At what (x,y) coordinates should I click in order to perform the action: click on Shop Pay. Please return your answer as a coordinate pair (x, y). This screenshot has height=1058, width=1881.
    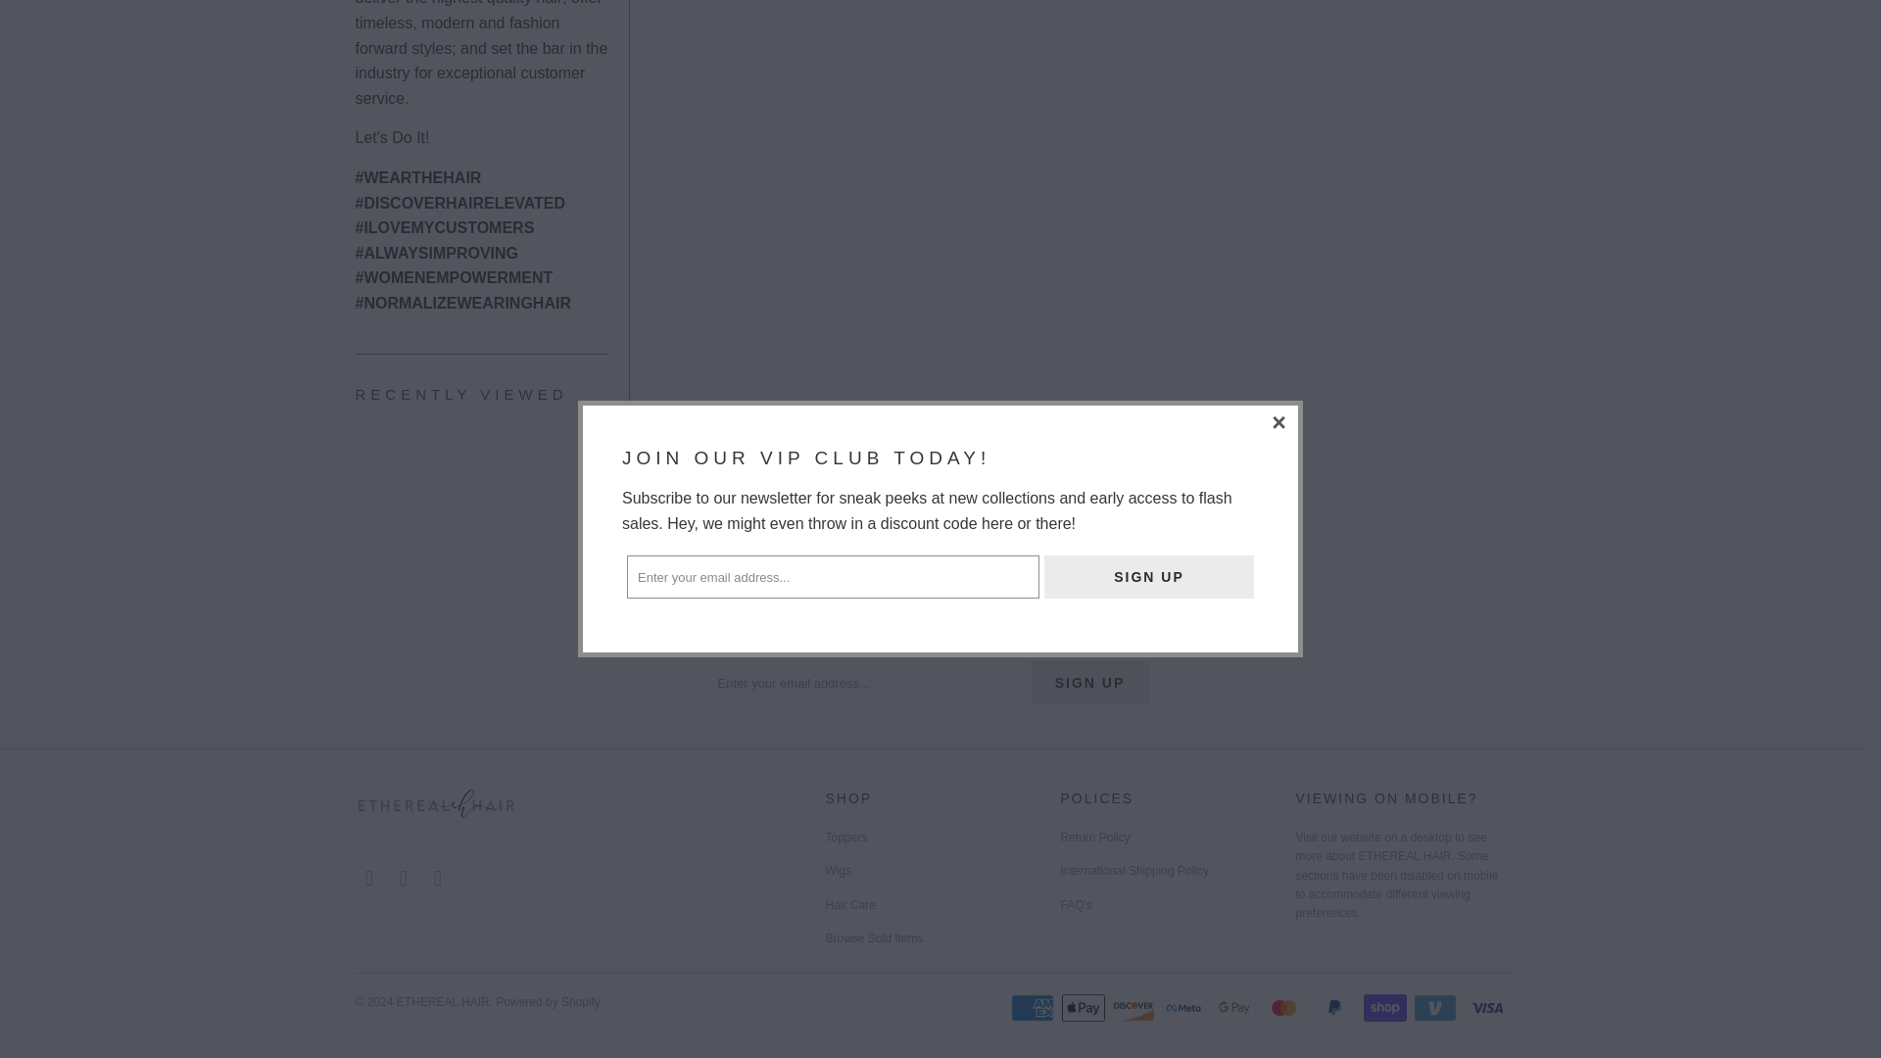
    Looking at the image, I should click on (1387, 1008).